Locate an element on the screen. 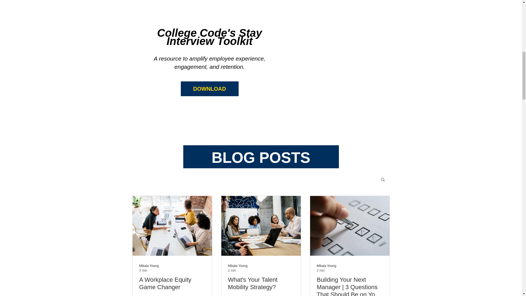  Mikala Young is located at coordinates (326, 266).